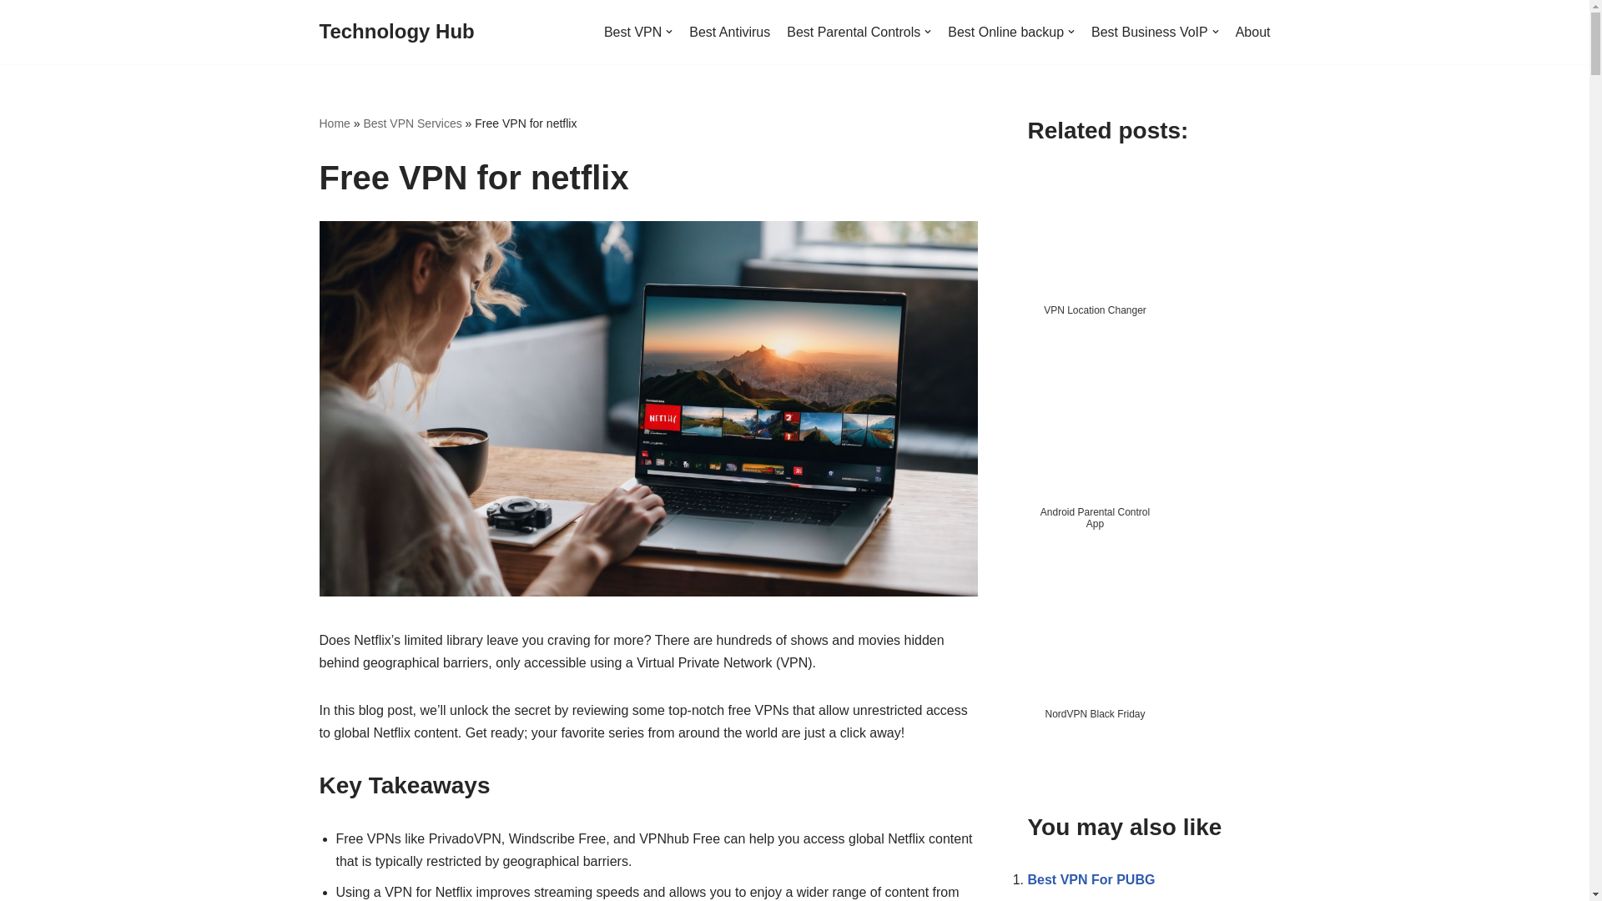 The width and height of the screenshot is (1602, 901). I want to click on Best VPN, so click(637, 32).